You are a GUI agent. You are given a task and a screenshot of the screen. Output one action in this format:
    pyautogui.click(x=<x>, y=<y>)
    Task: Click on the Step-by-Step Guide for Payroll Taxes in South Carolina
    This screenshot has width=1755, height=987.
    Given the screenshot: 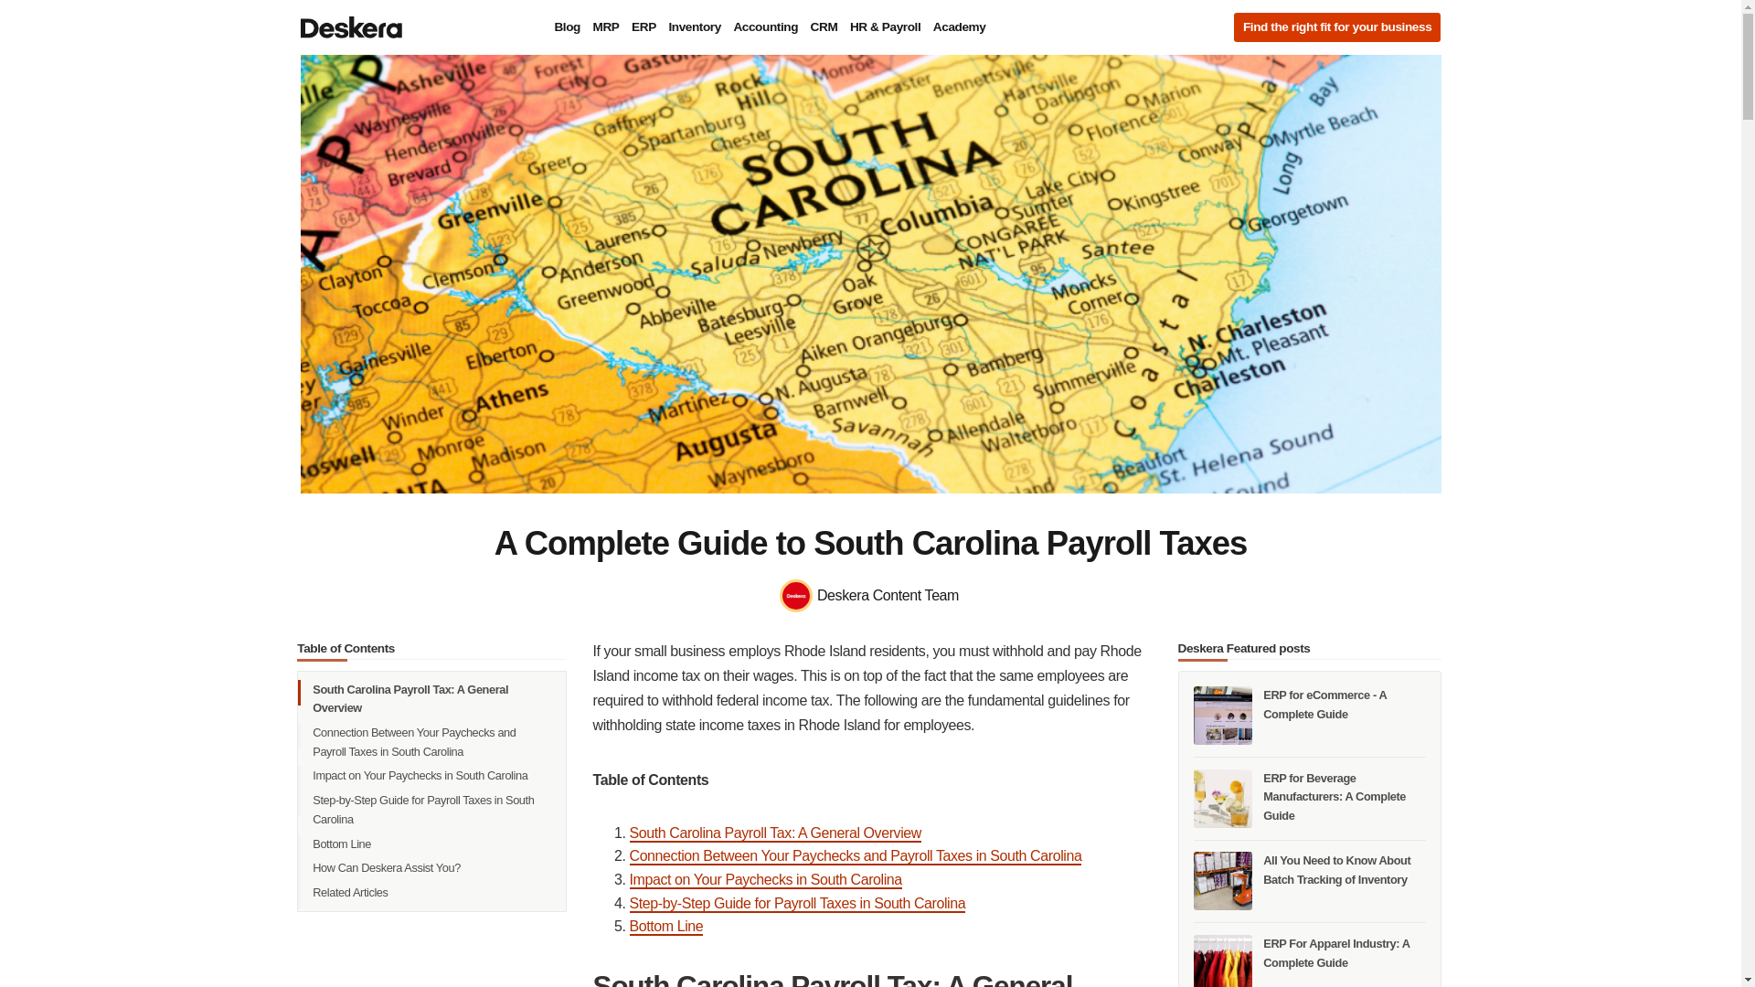 What is the action you would take?
    pyautogui.click(x=431, y=810)
    